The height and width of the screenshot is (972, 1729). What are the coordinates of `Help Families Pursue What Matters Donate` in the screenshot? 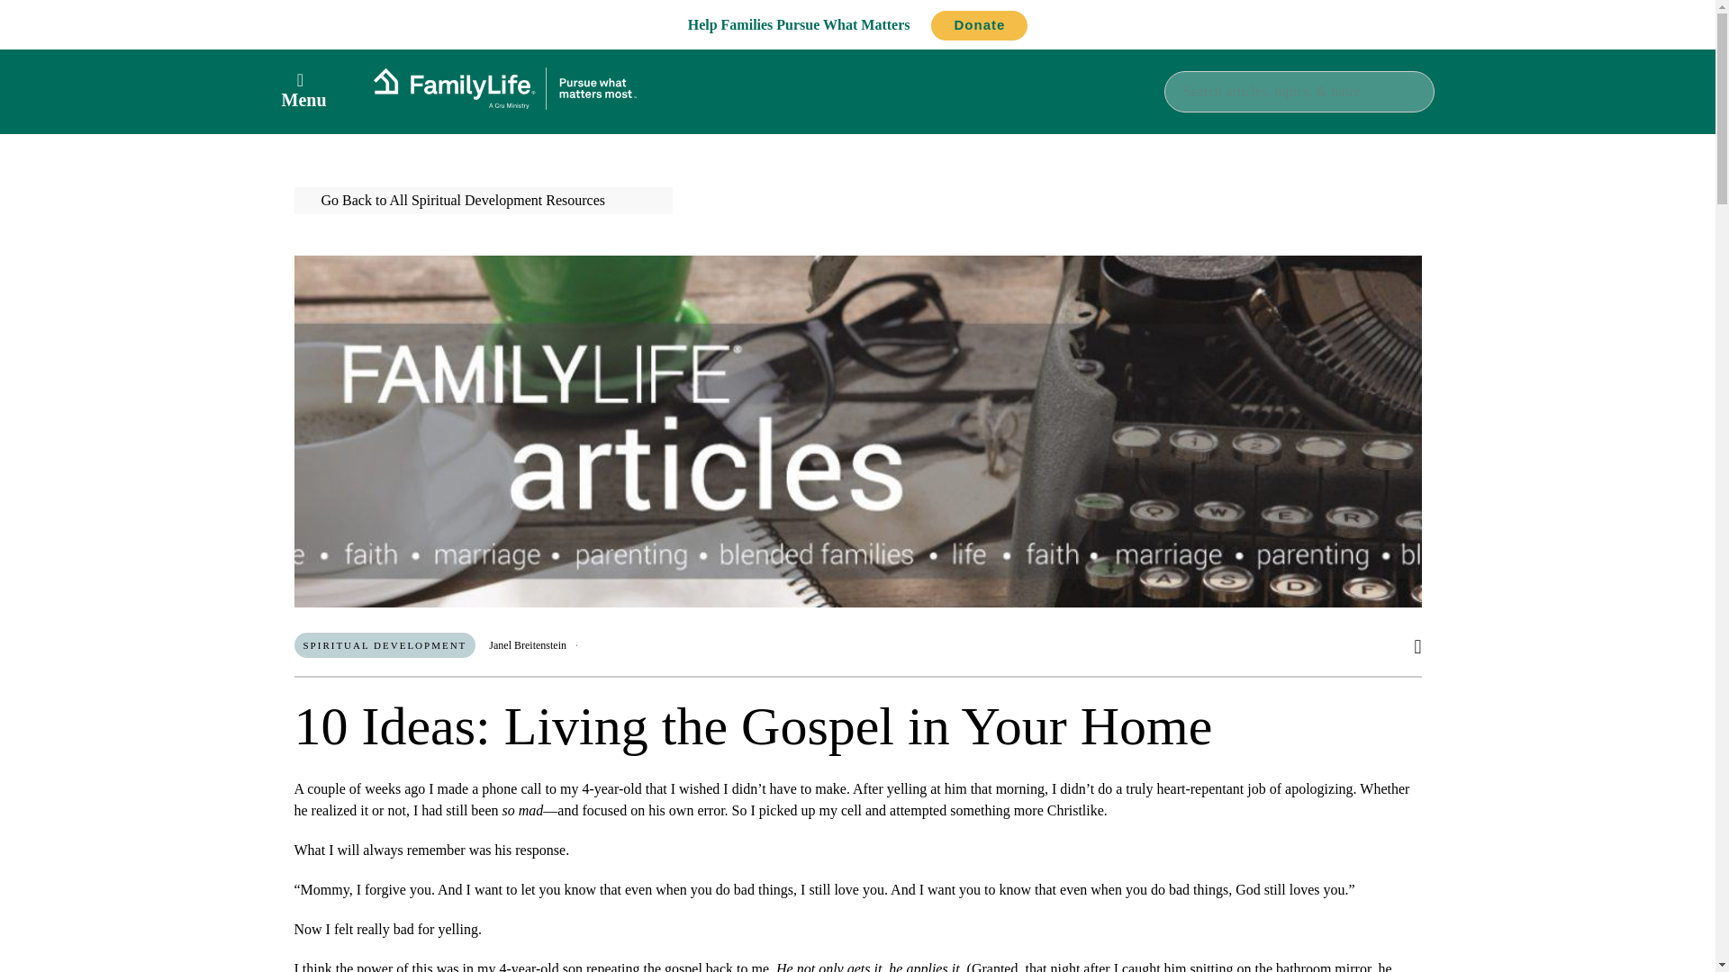 It's located at (858, 24).